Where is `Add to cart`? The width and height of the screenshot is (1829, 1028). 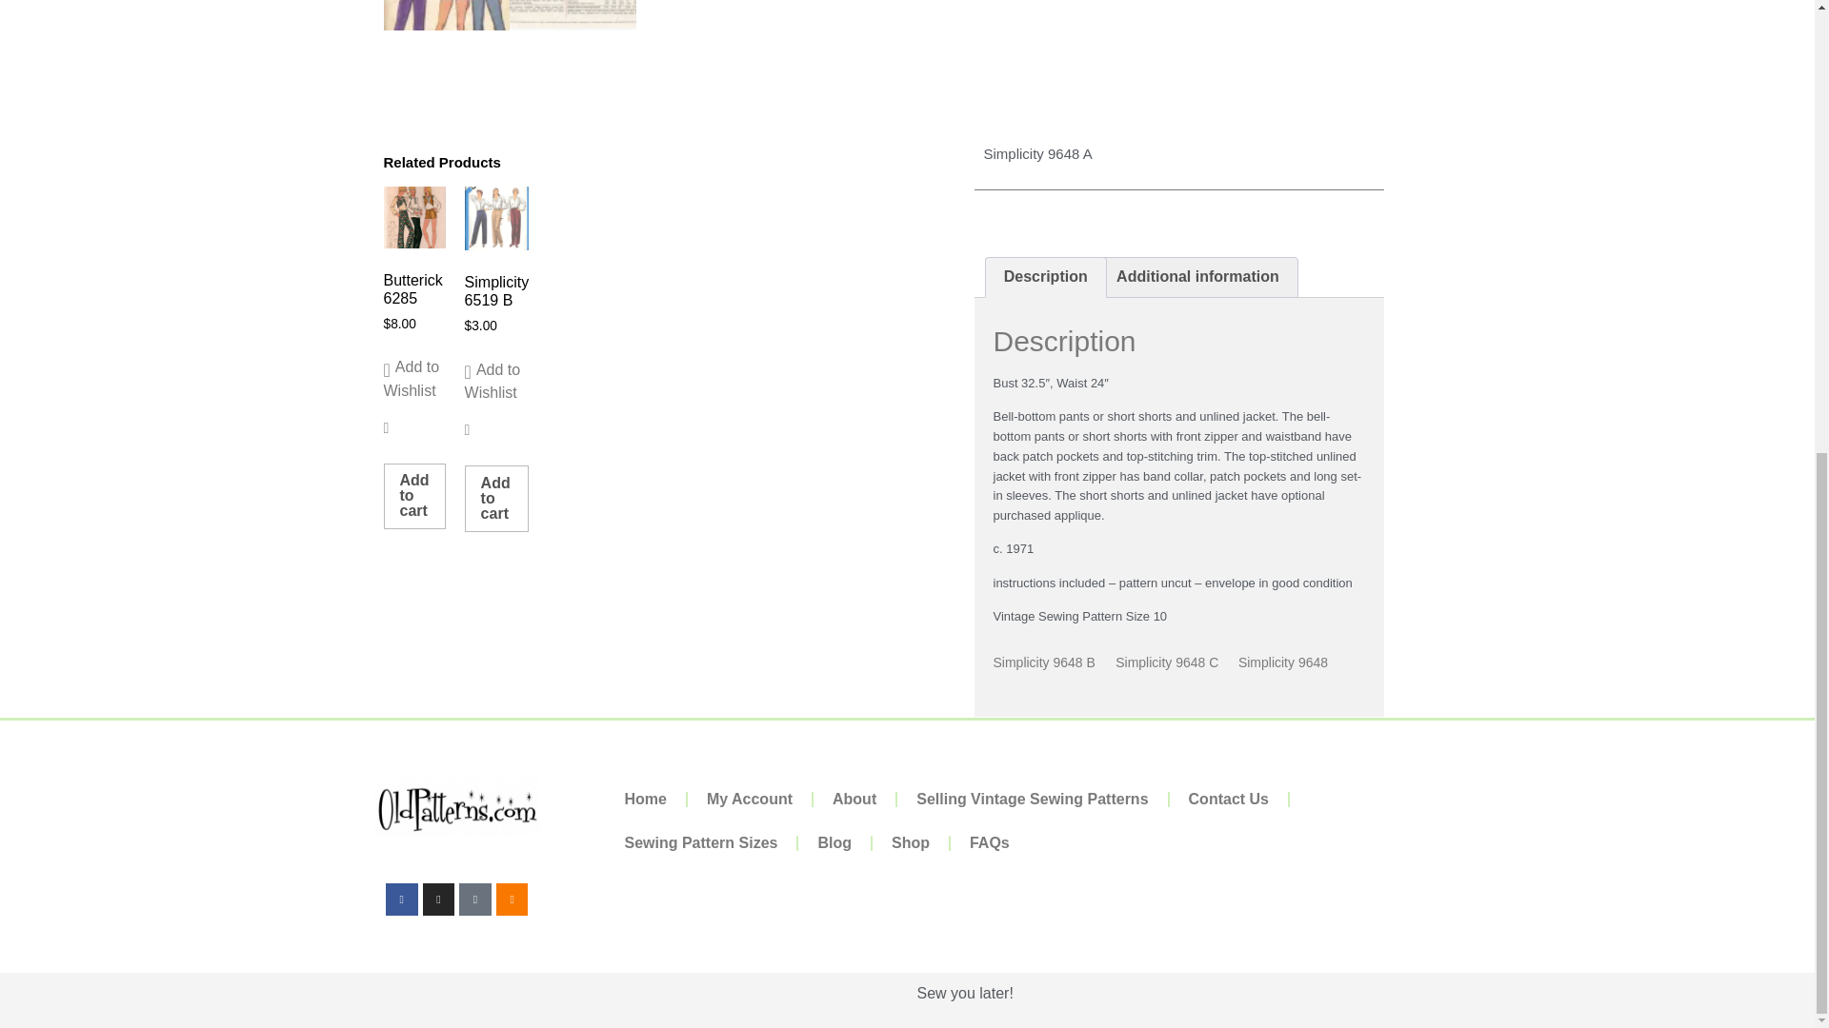
Add to cart is located at coordinates (497, 499).